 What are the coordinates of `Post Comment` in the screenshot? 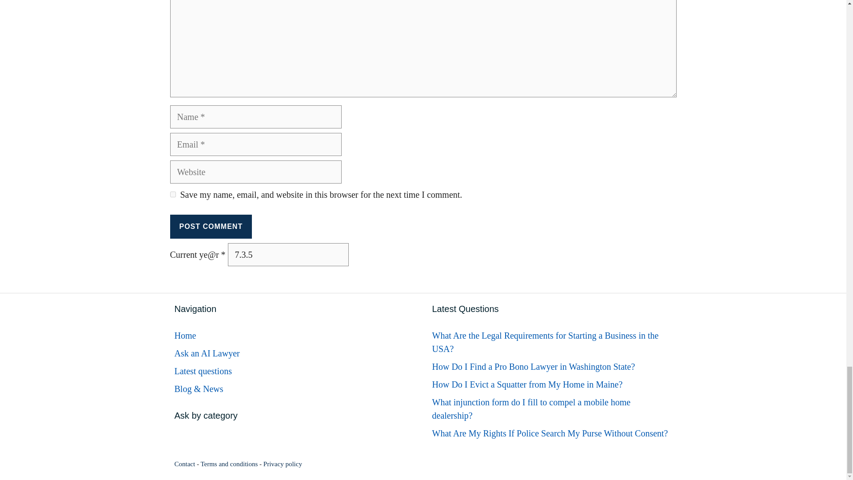 It's located at (211, 226).